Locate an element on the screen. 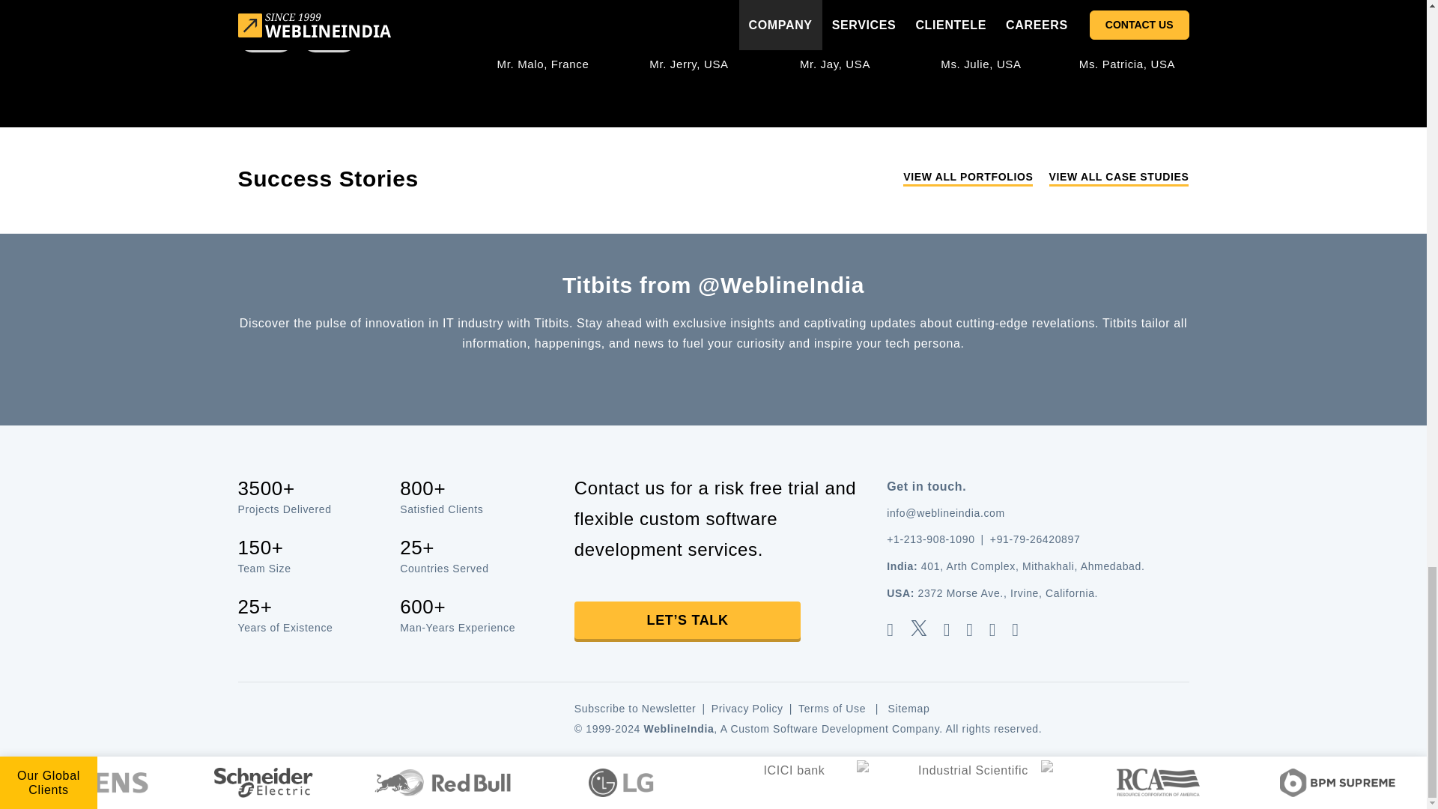  Twitter is located at coordinates (925, 629).